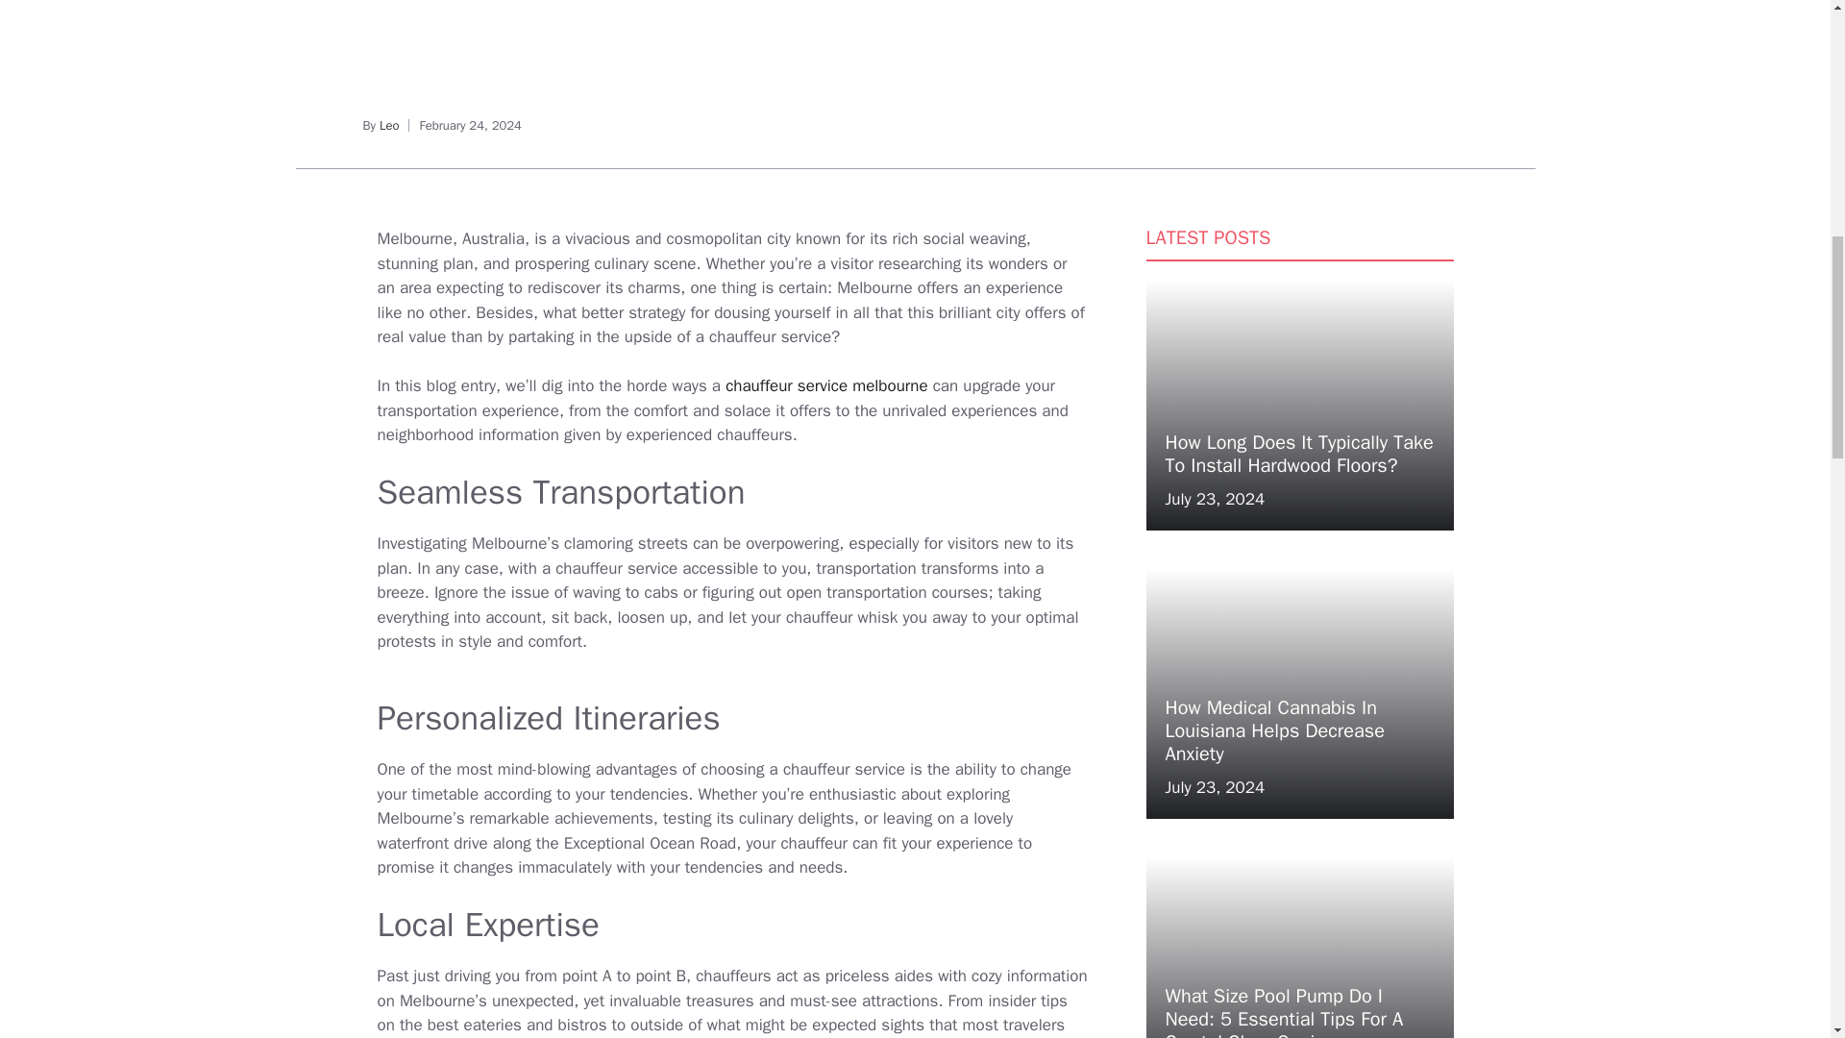  I want to click on Leo, so click(390, 125).